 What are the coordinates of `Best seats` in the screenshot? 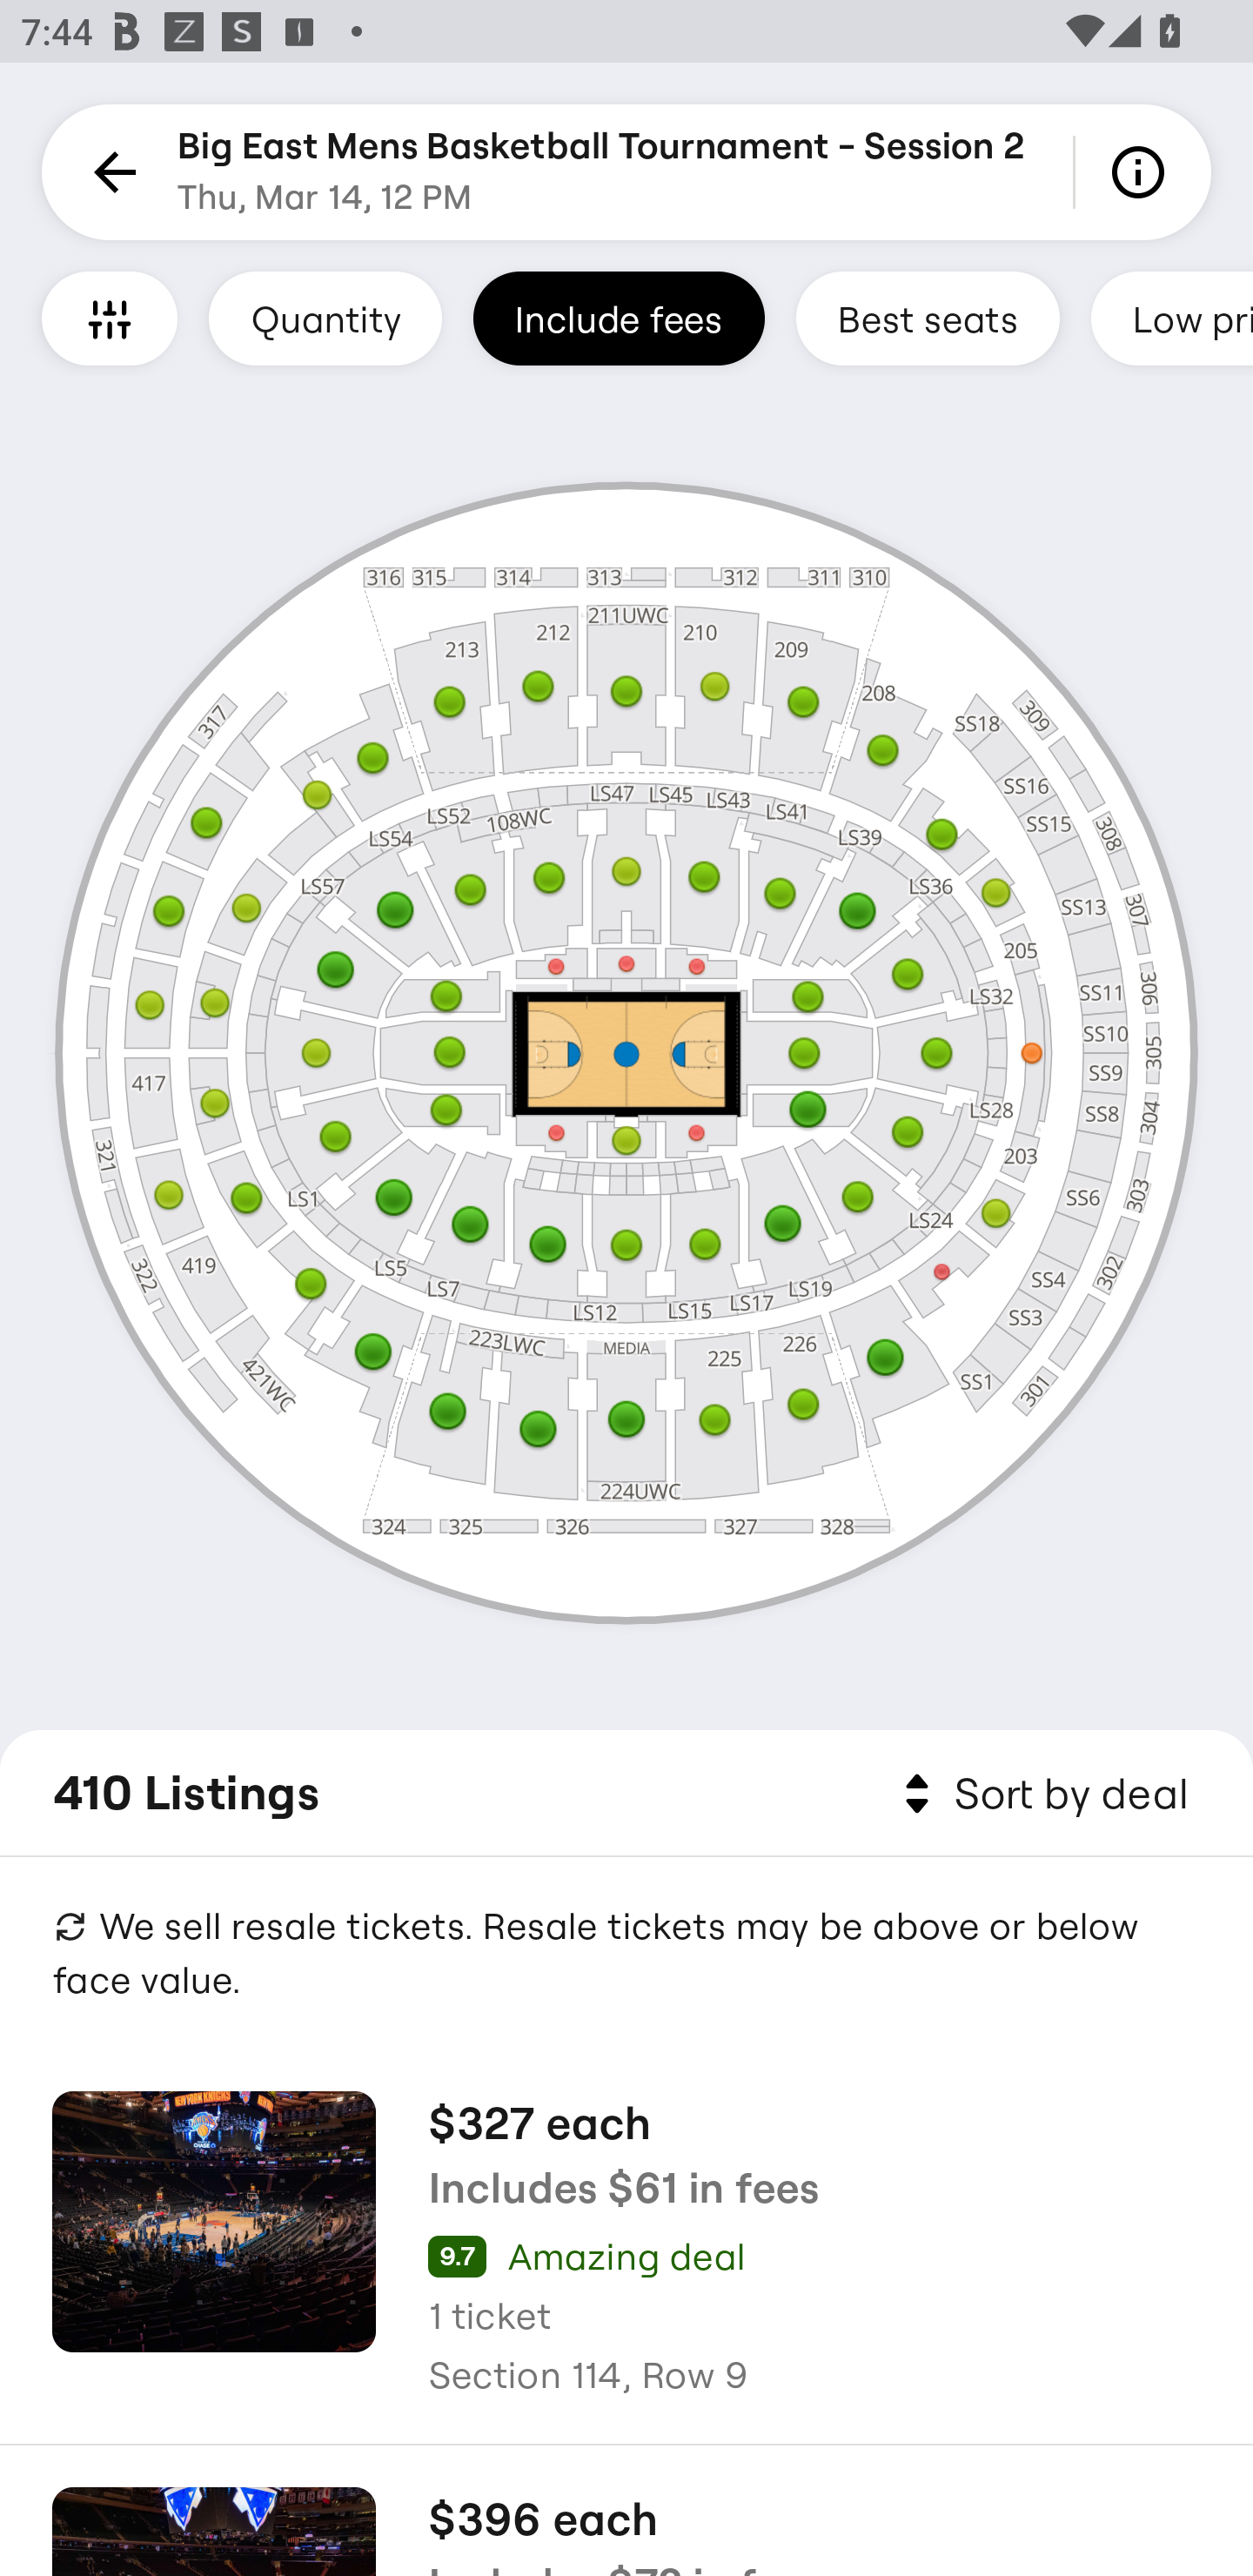 It's located at (928, 318).